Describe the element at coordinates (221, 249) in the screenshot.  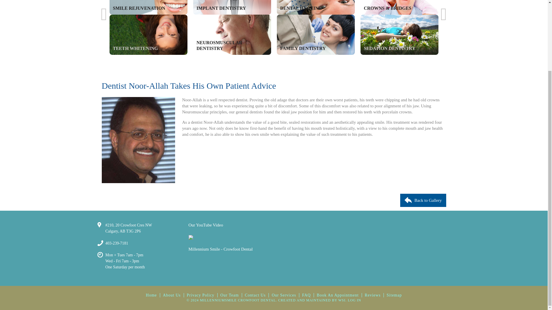
I see `Millennium Smile - Crowfoot Dental` at that location.